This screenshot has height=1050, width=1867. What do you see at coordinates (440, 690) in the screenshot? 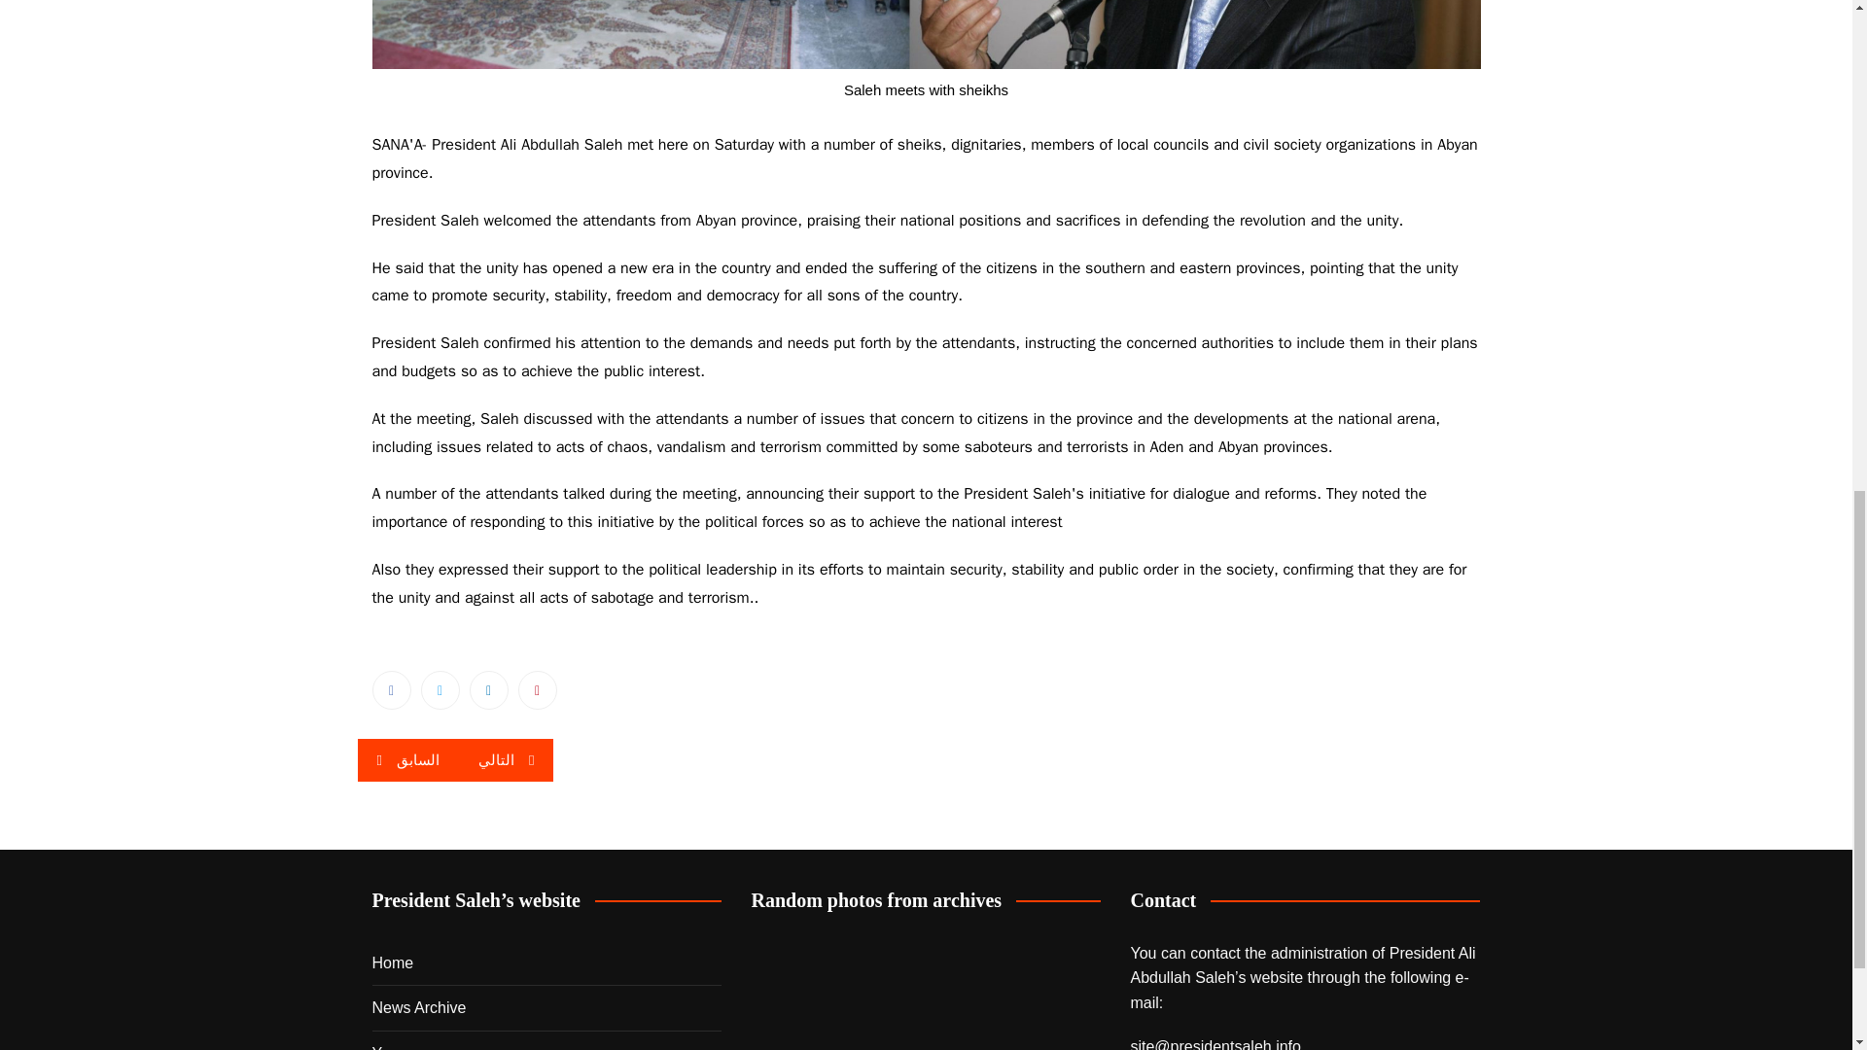
I see `Twitter` at bounding box center [440, 690].